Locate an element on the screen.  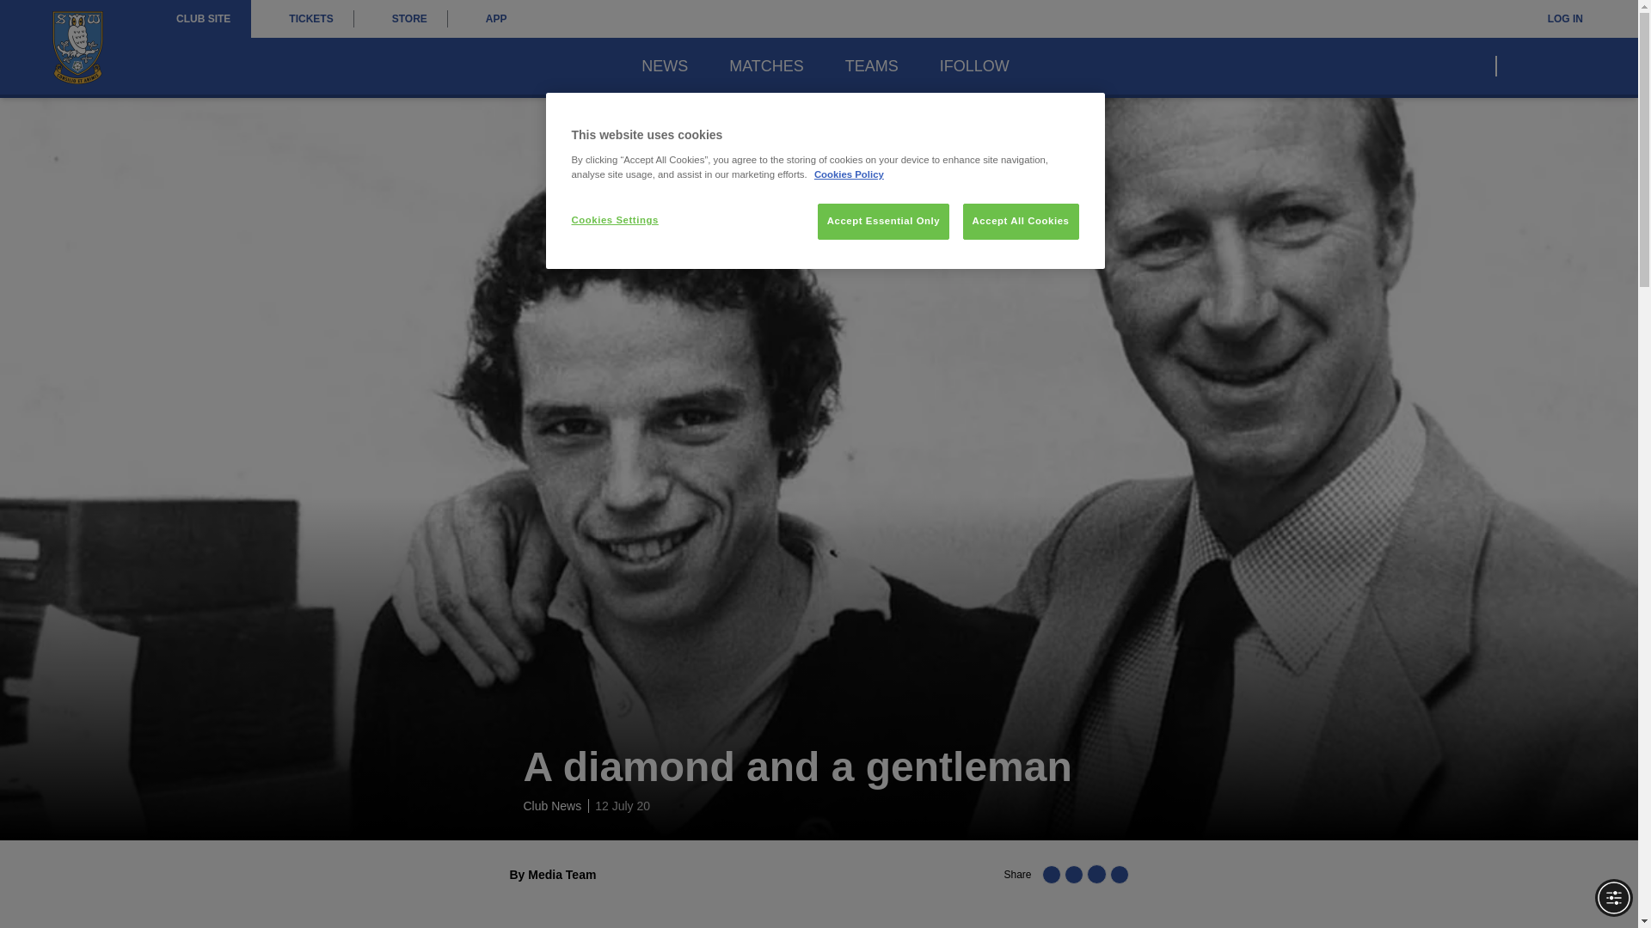
STORE is located at coordinates (401, 19).